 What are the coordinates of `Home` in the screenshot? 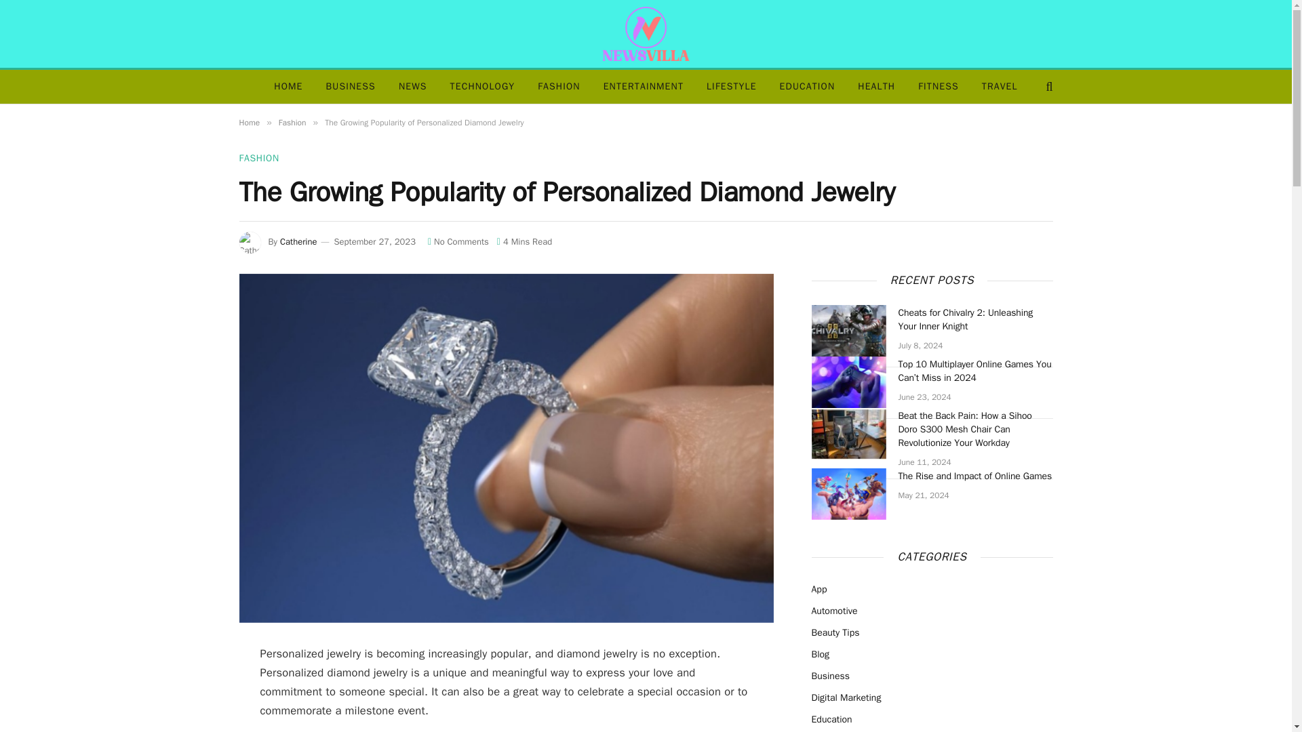 It's located at (248, 122).